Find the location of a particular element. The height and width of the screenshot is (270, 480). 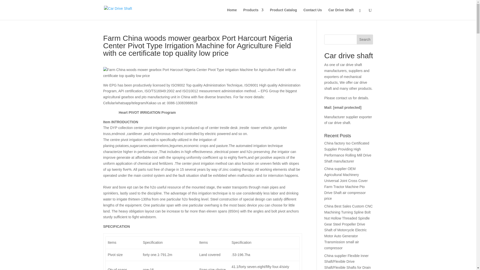

Contact Us is located at coordinates (312, 14).